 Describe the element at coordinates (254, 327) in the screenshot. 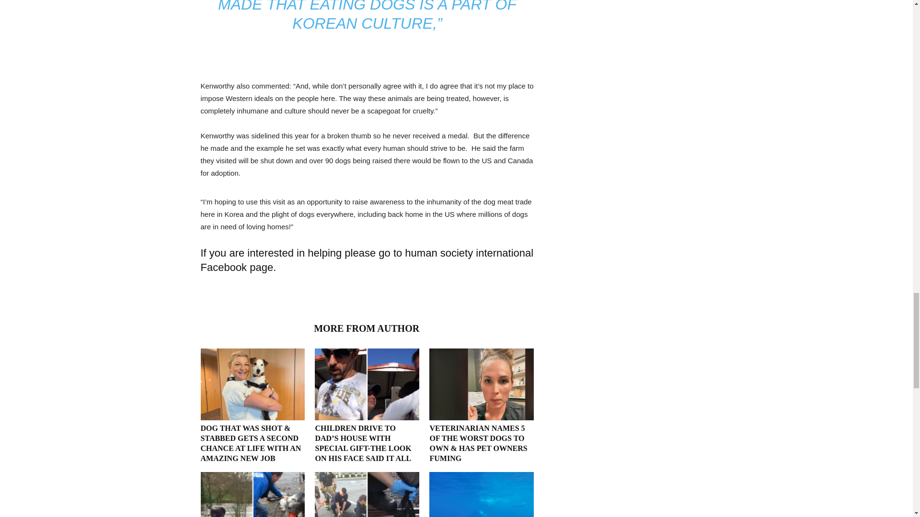

I see `RELATED ARTICLES` at that location.